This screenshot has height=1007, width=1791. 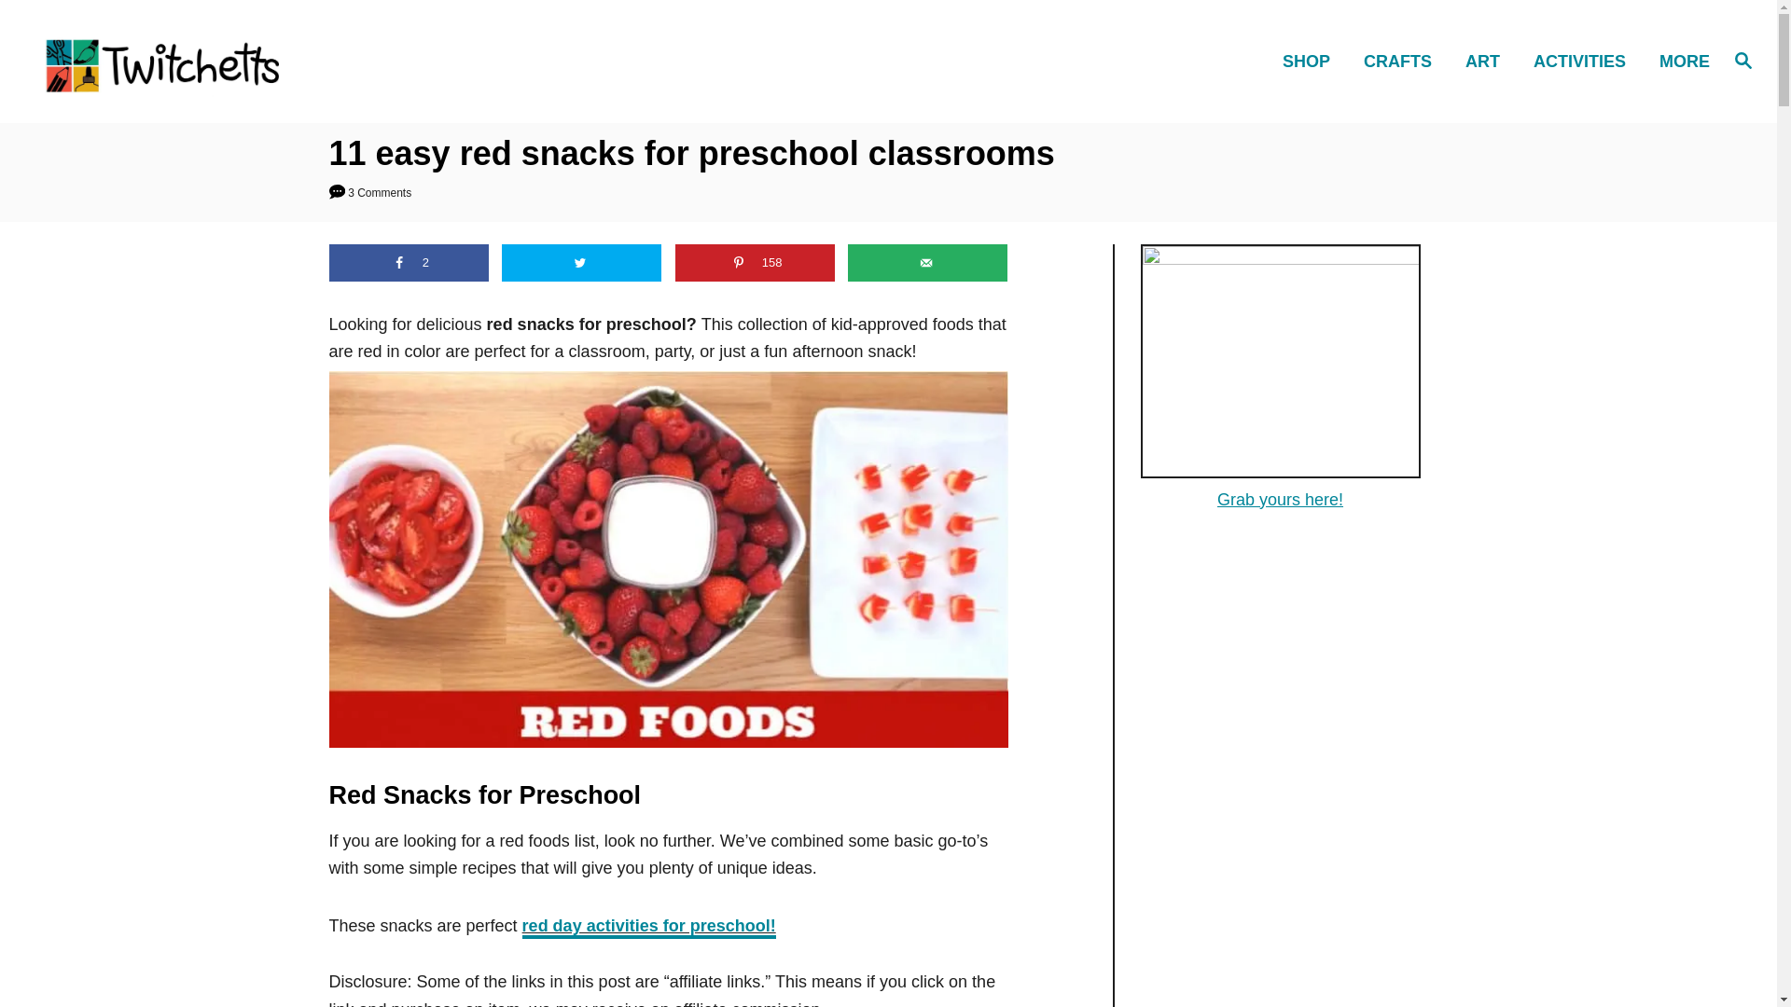 What do you see at coordinates (1585, 60) in the screenshot?
I see `ACTIVITIES` at bounding box center [1585, 60].